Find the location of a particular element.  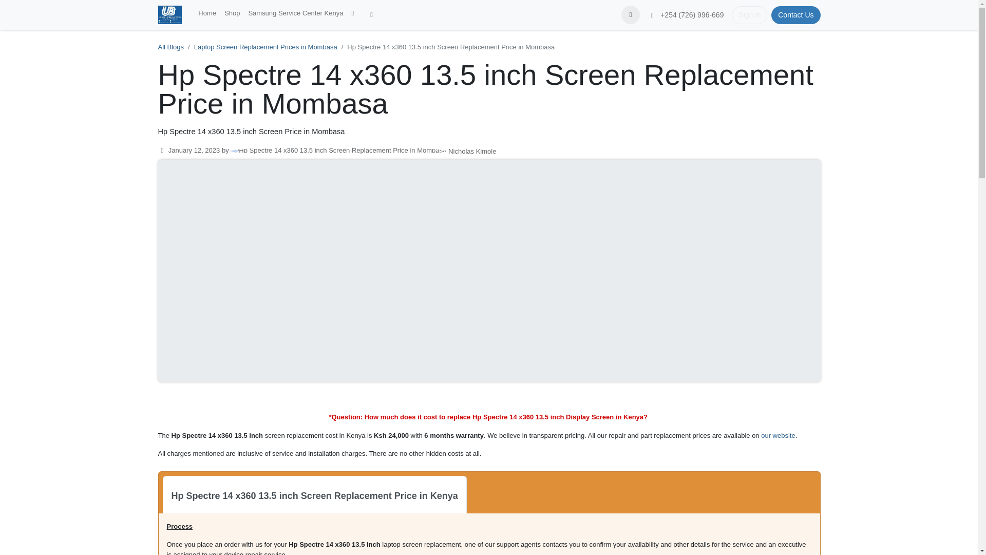

Laptop Screen Replacement Prices in Mombasa is located at coordinates (266, 47).